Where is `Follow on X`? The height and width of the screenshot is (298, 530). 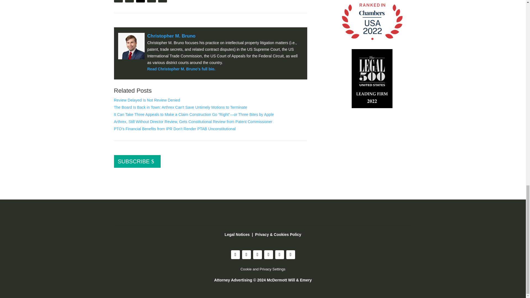 Follow on X is located at coordinates (140, 1).